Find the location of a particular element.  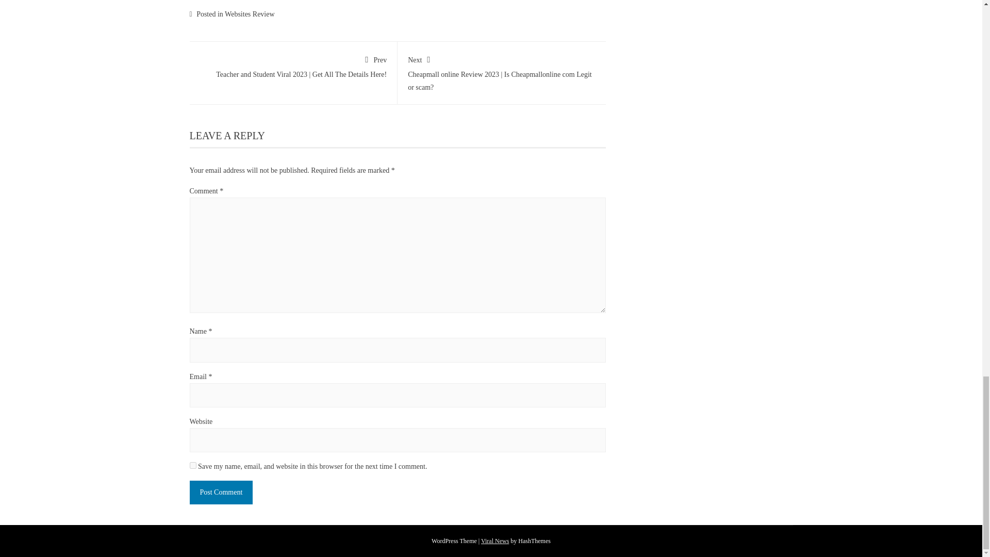

Download Viral News is located at coordinates (495, 541).